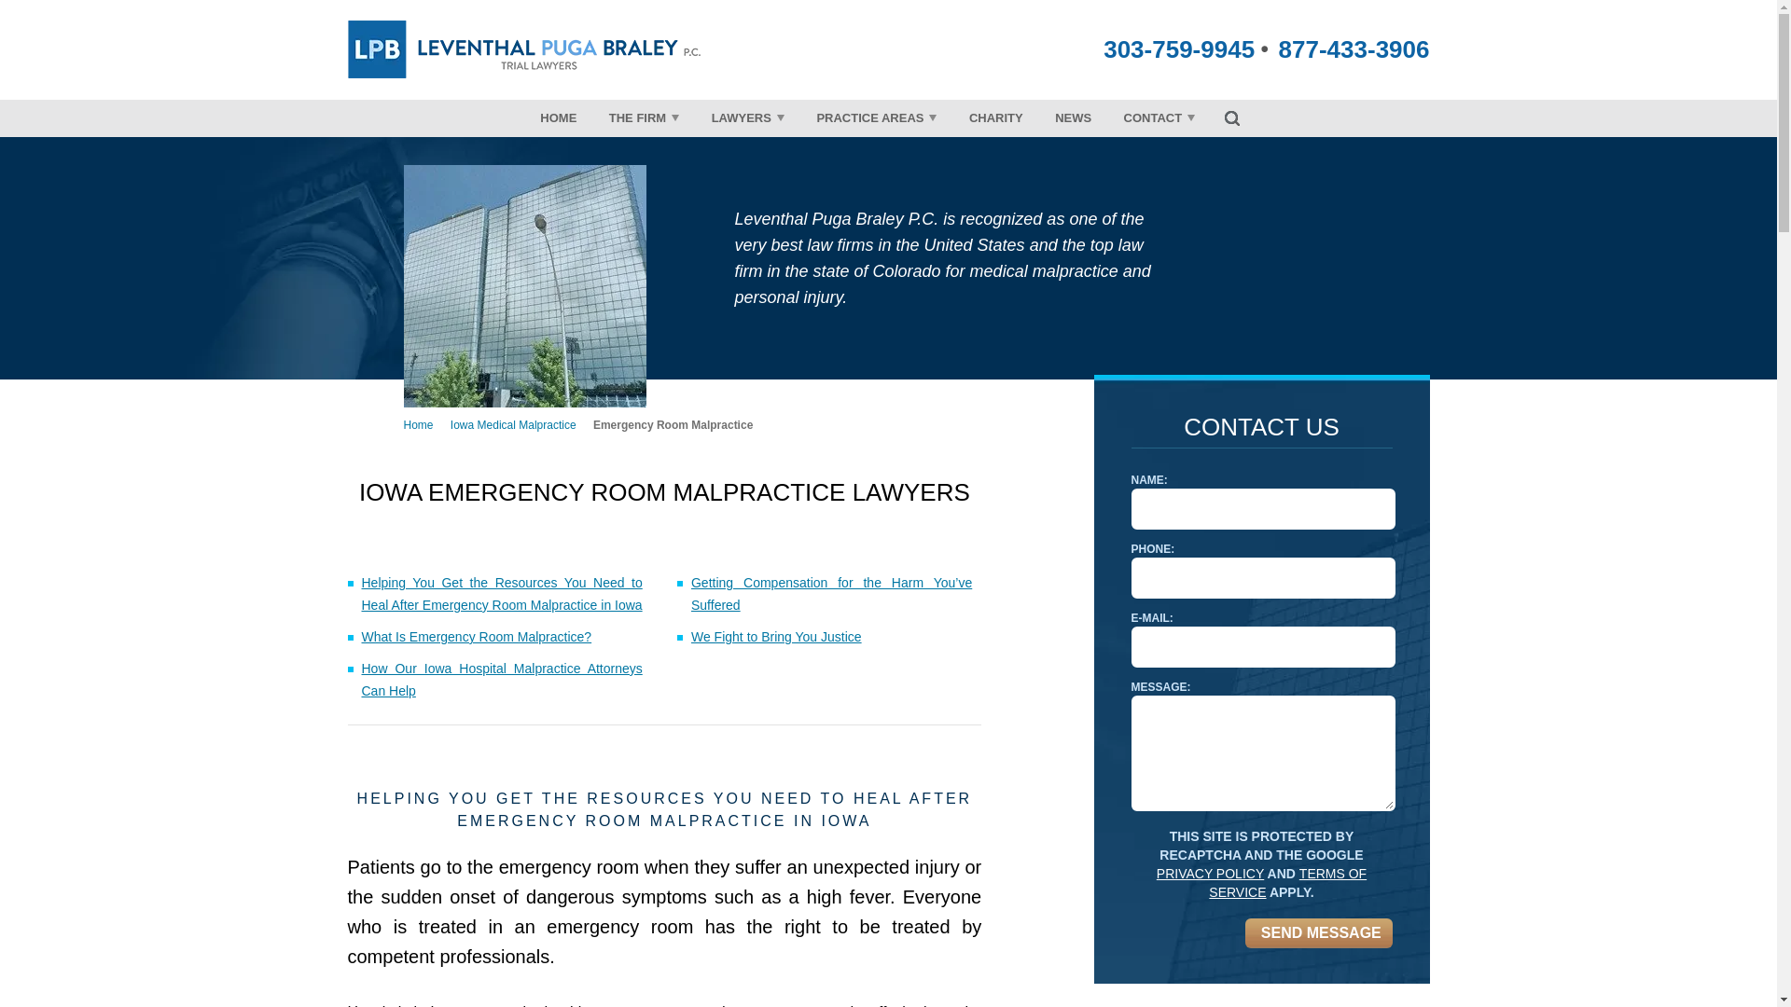 This screenshot has width=1791, height=1007. What do you see at coordinates (644, 117) in the screenshot?
I see `THE FIRM` at bounding box center [644, 117].